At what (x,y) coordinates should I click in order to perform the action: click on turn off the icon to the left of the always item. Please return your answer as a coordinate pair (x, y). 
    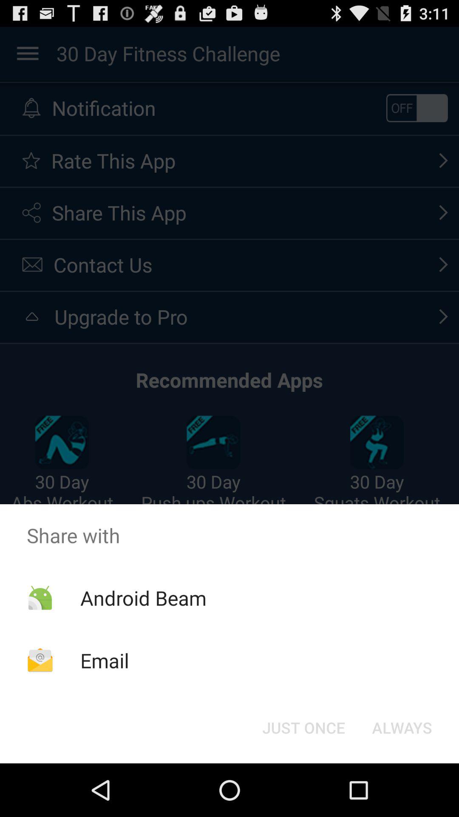
    Looking at the image, I should click on (303, 728).